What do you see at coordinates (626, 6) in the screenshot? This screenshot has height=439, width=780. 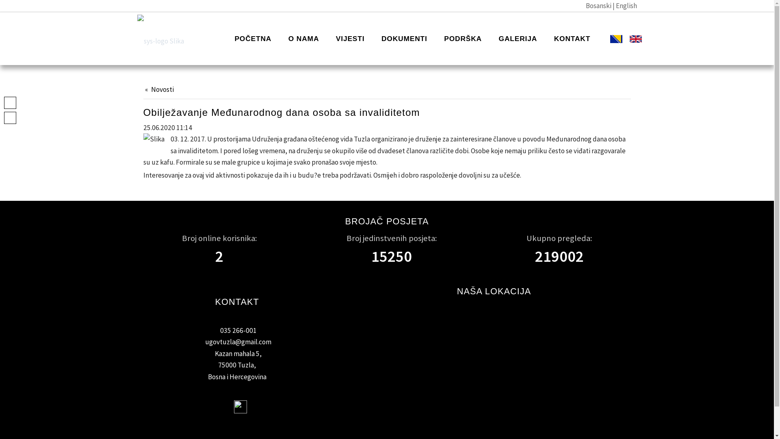 I see `English` at bounding box center [626, 6].